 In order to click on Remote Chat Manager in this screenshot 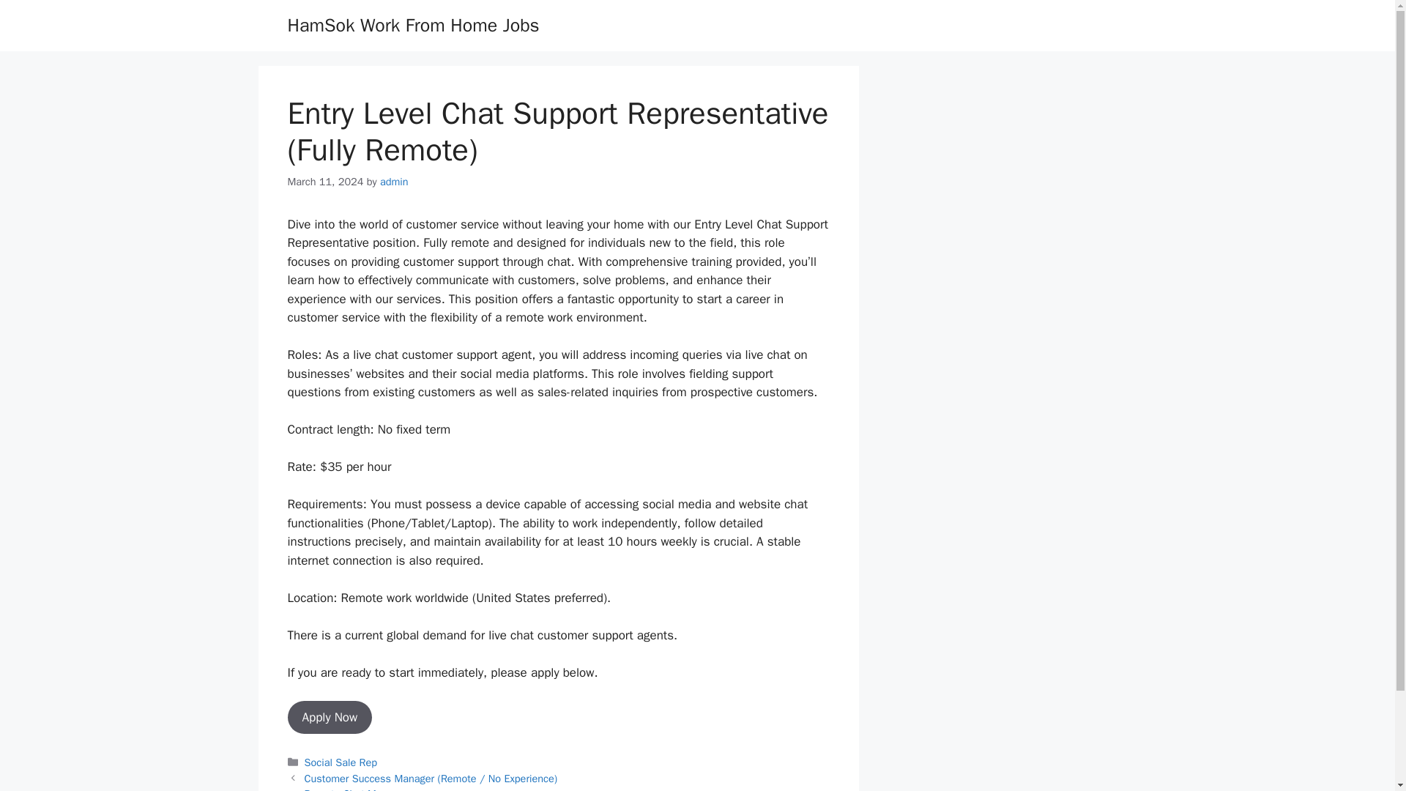, I will do `click(356, 789)`.